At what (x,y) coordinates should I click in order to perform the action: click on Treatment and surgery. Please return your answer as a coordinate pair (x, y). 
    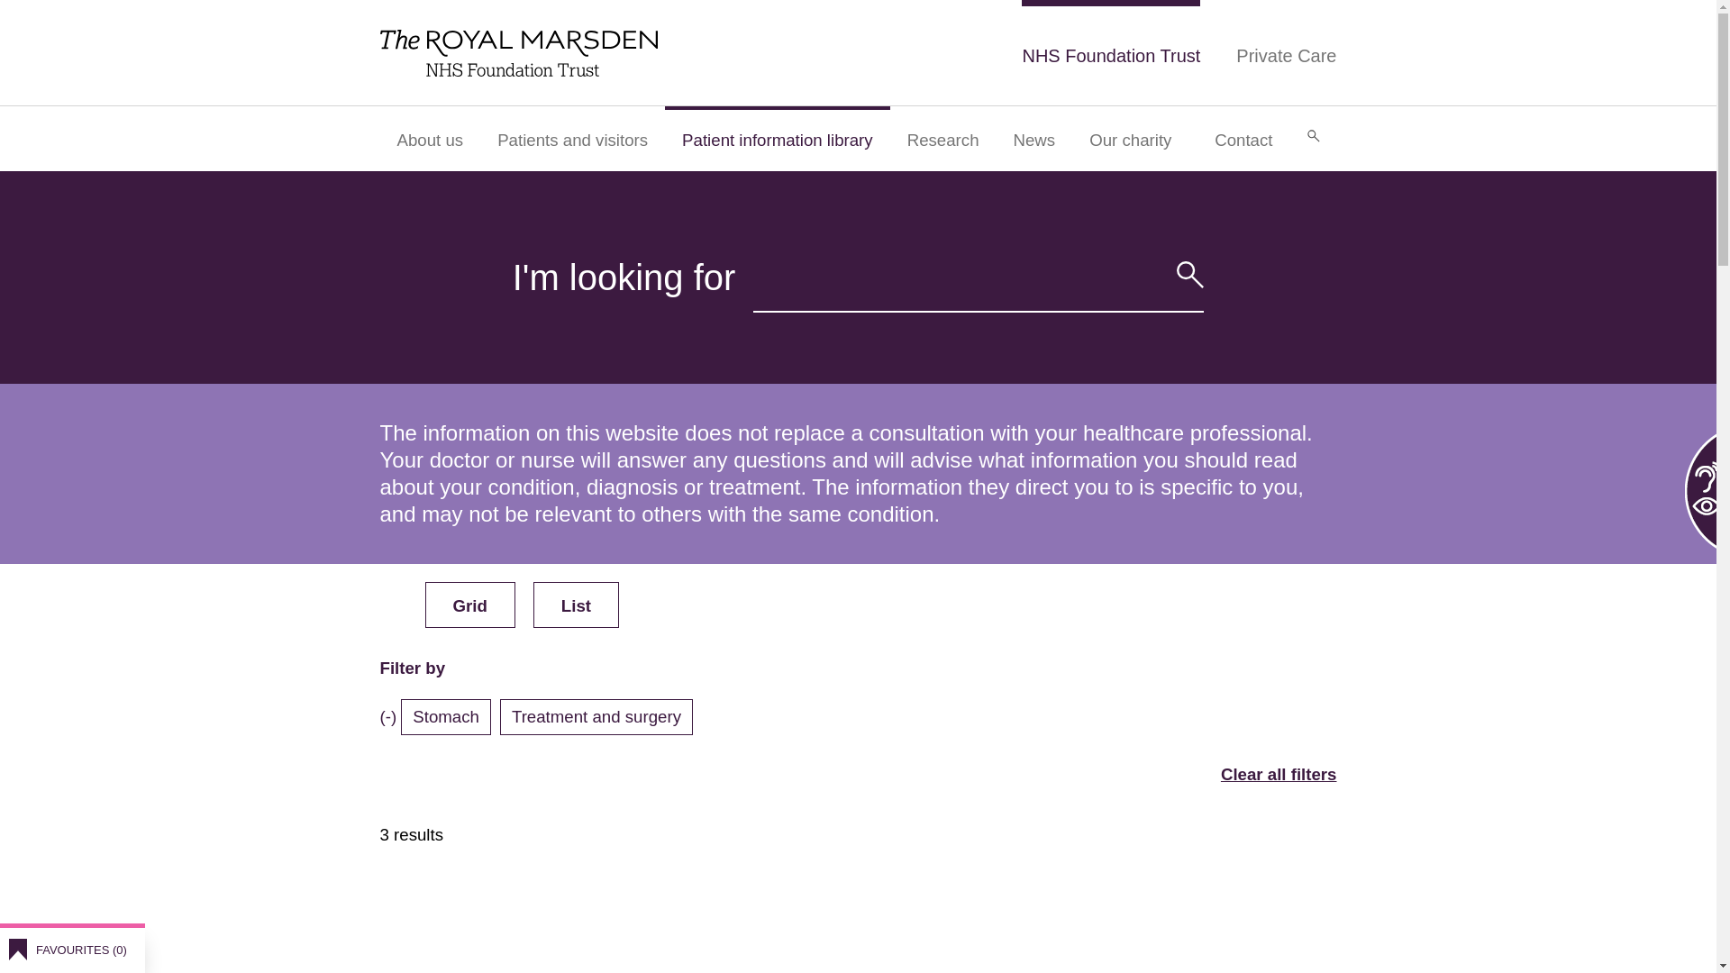
    Looking at the image, I should click on (600, 716).